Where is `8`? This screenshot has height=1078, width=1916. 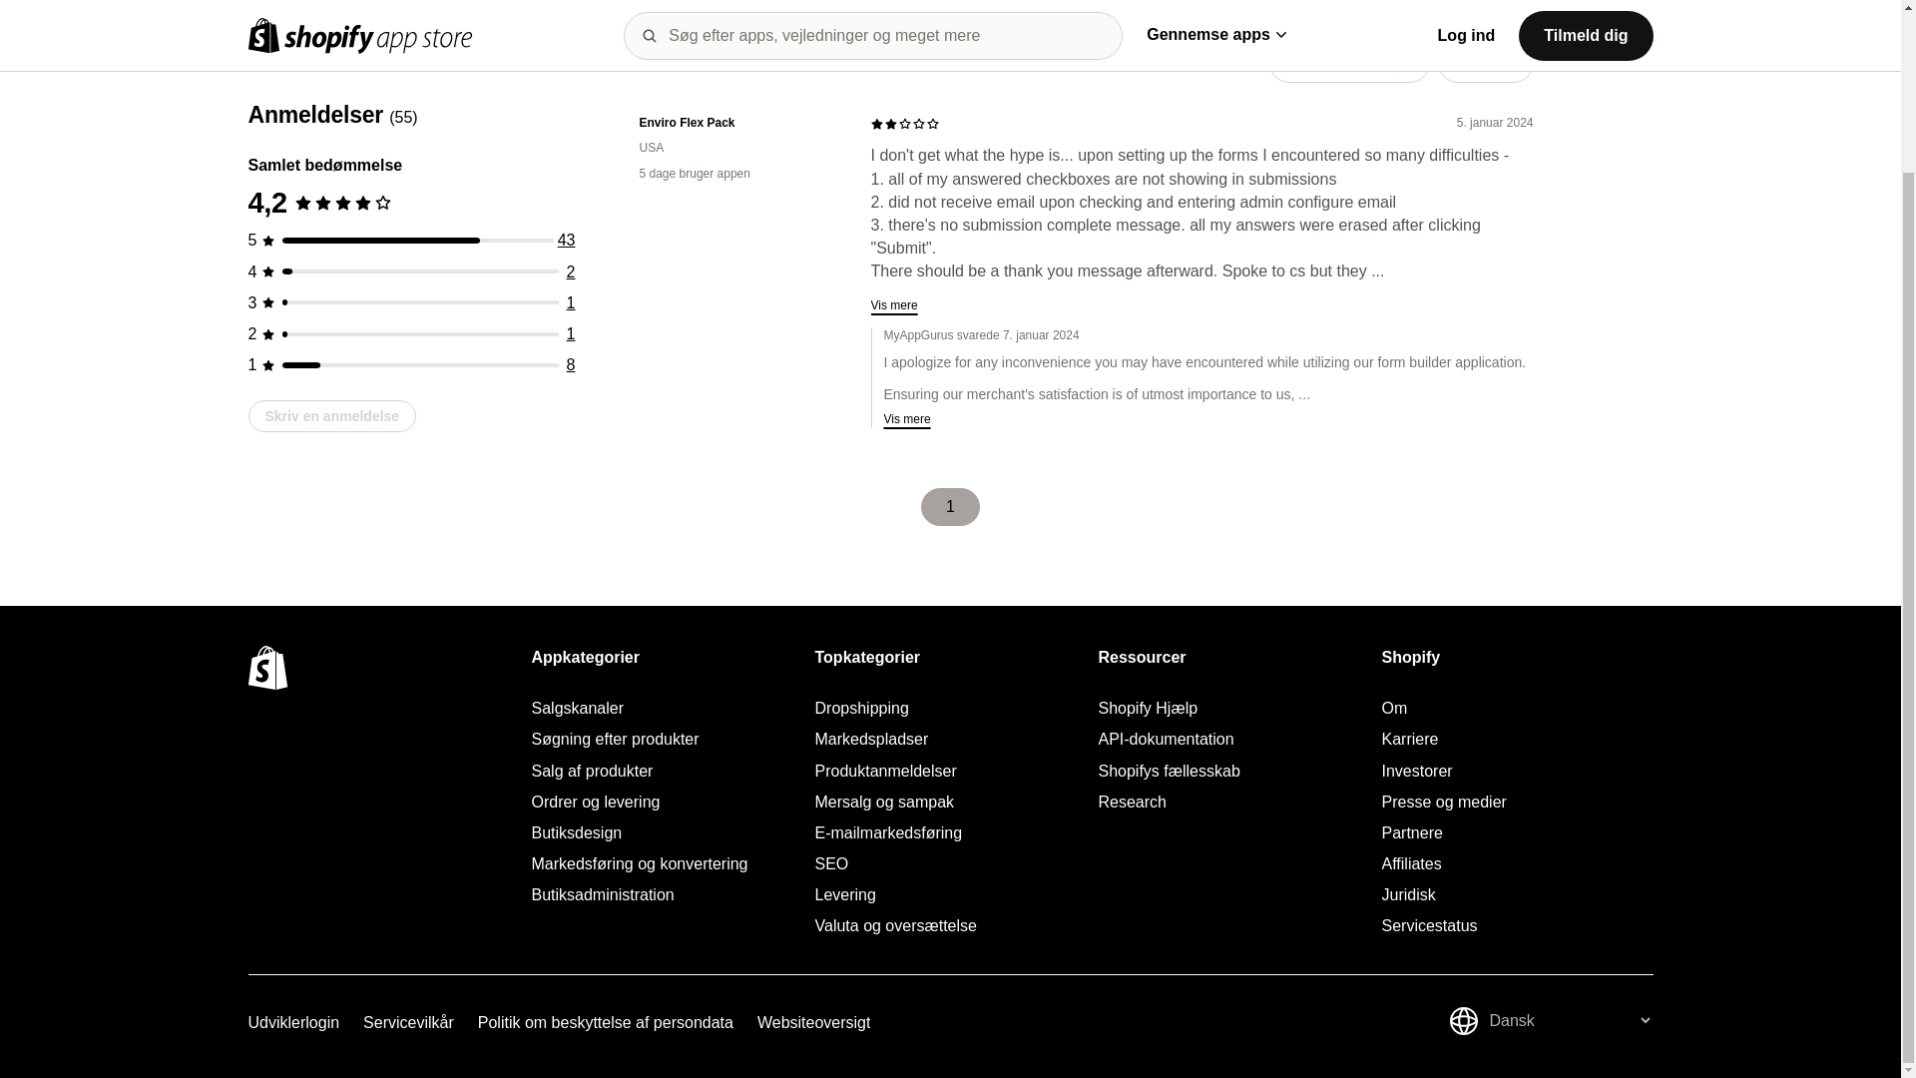 8 is located at coordinates (571, 307).